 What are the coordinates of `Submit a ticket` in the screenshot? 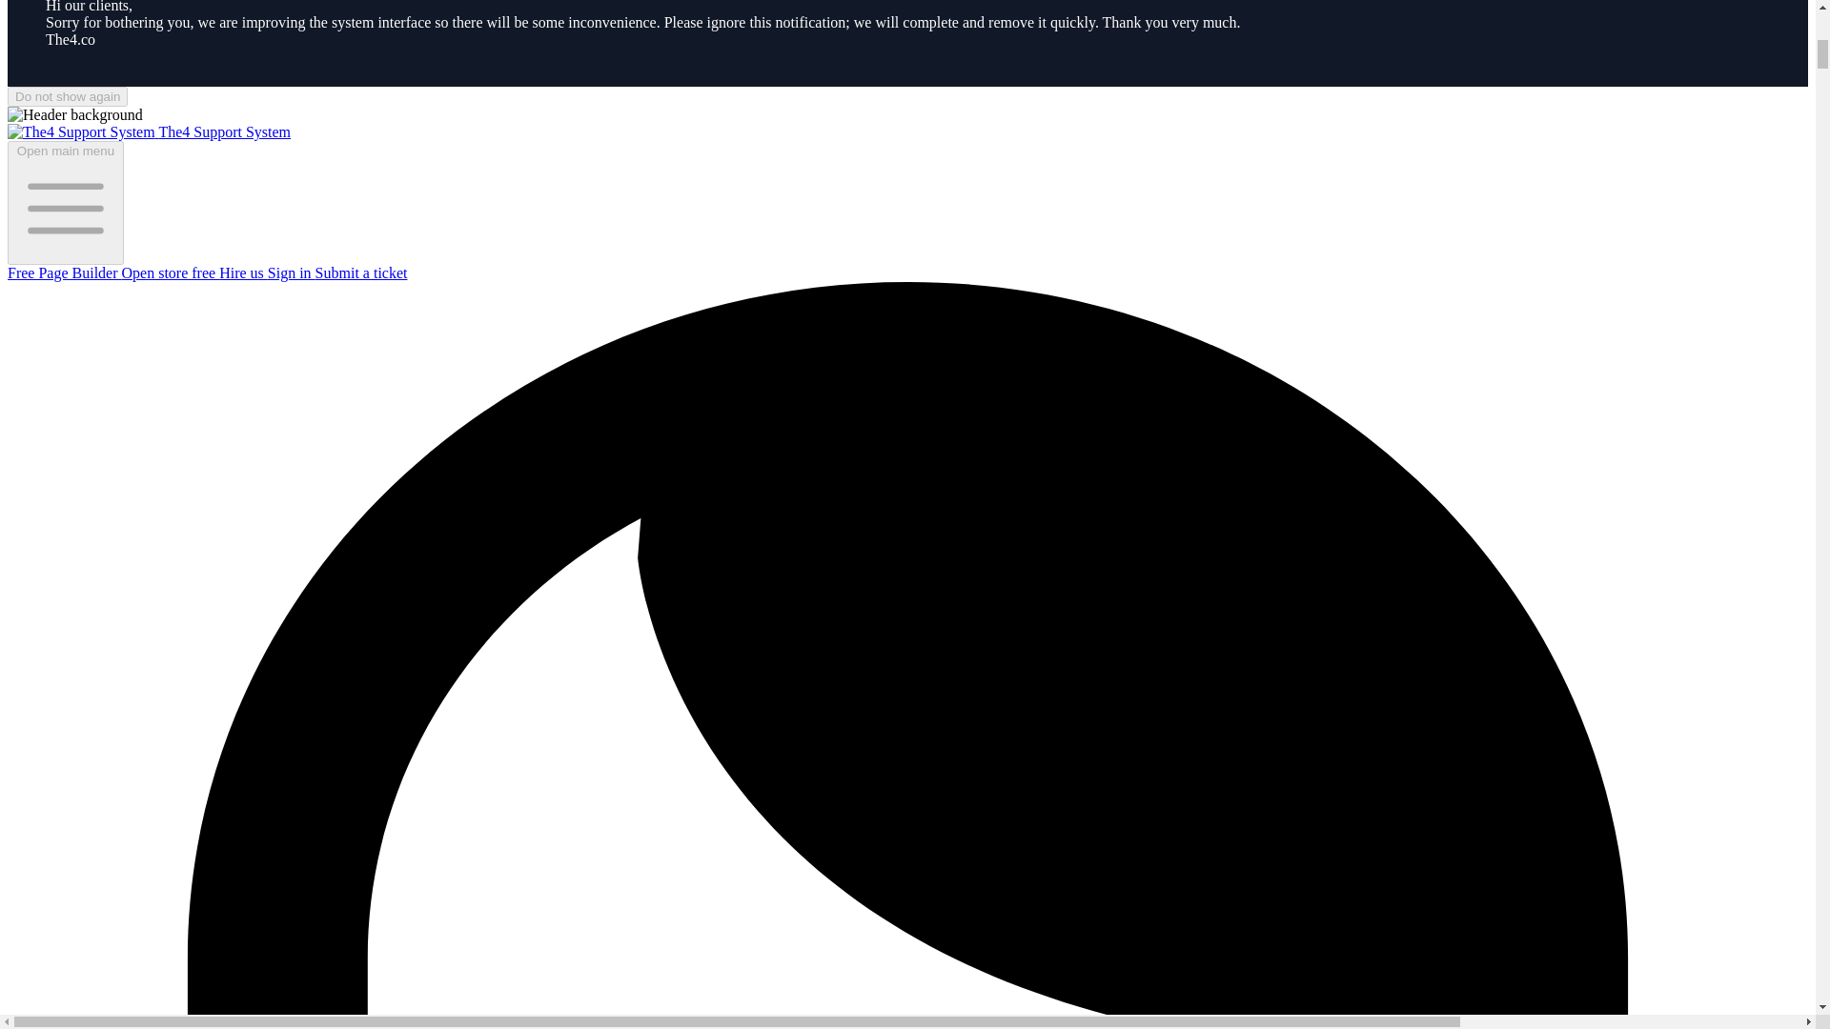 It's located at (361, 272).